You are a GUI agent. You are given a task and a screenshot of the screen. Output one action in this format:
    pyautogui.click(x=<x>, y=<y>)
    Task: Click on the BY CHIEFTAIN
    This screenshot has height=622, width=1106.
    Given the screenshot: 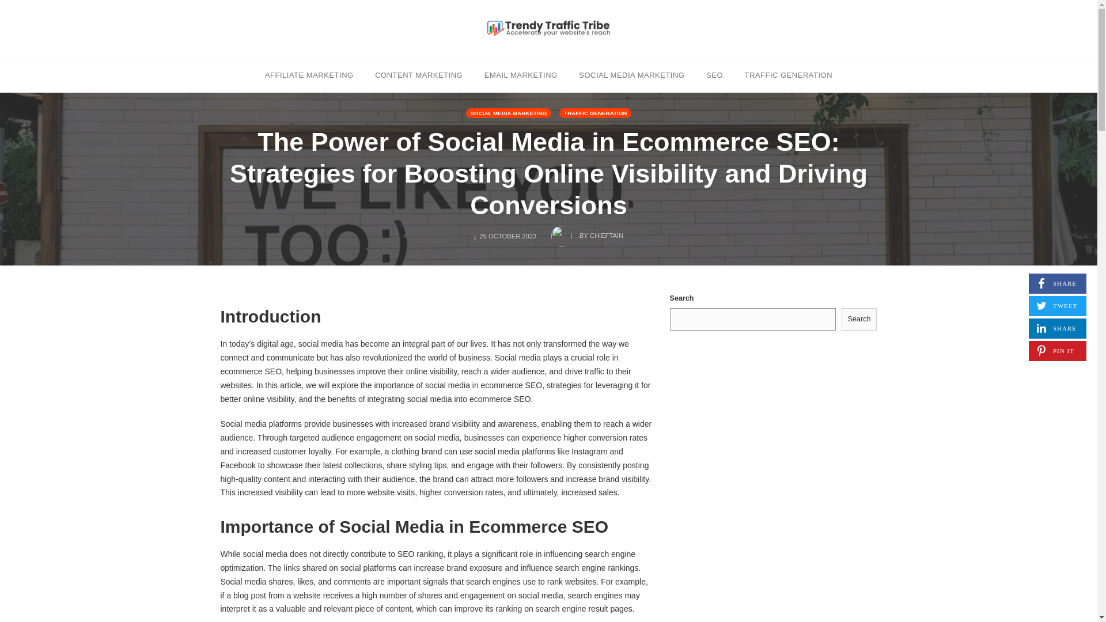 What is the action you would take?
    pyautogui.click(x=714, y=74)
    